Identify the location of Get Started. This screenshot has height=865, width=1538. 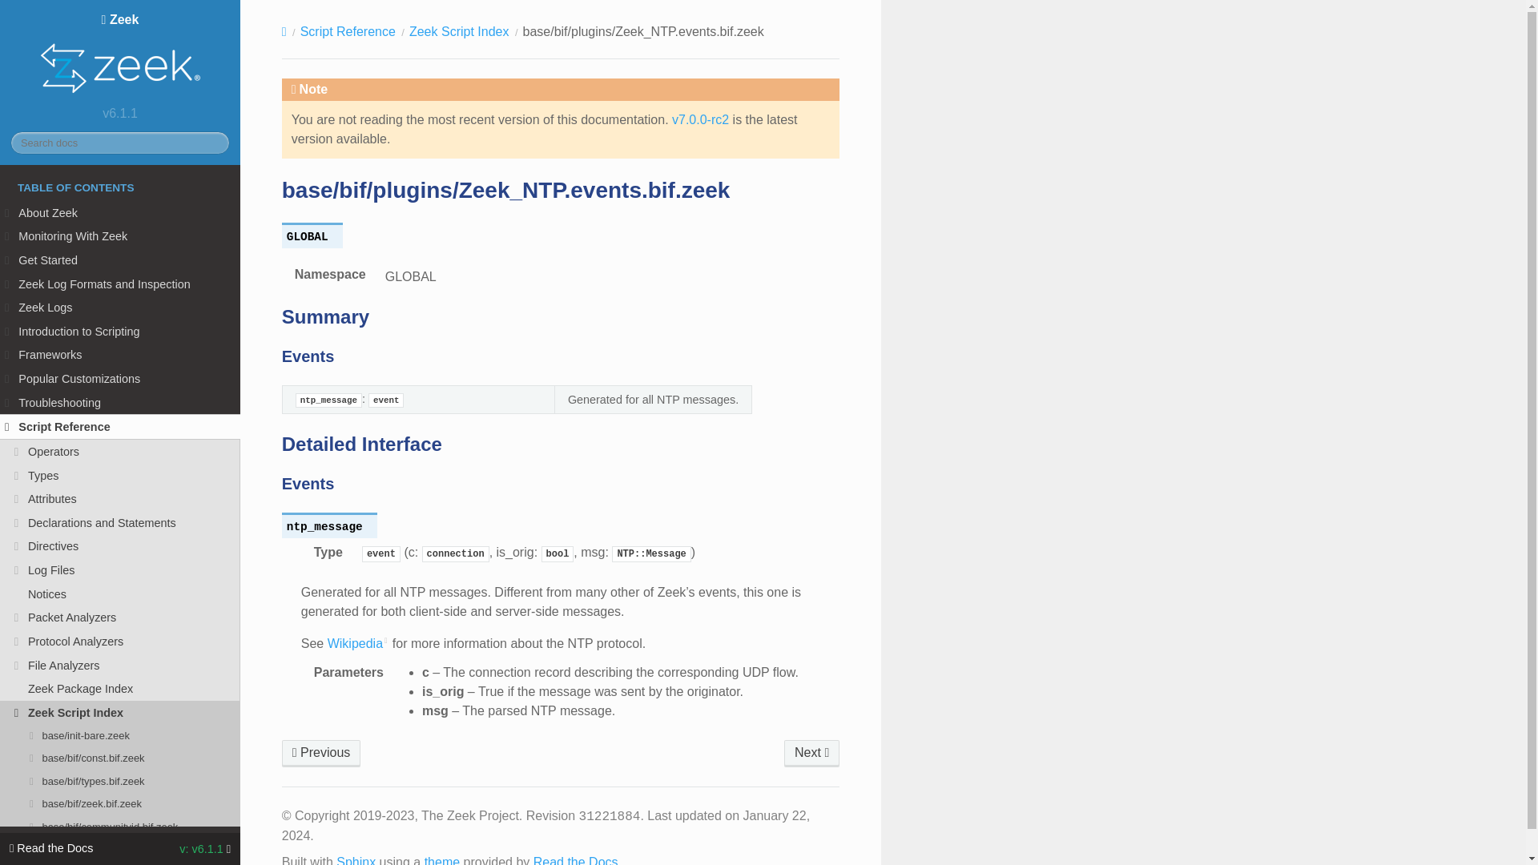
(120, 259).